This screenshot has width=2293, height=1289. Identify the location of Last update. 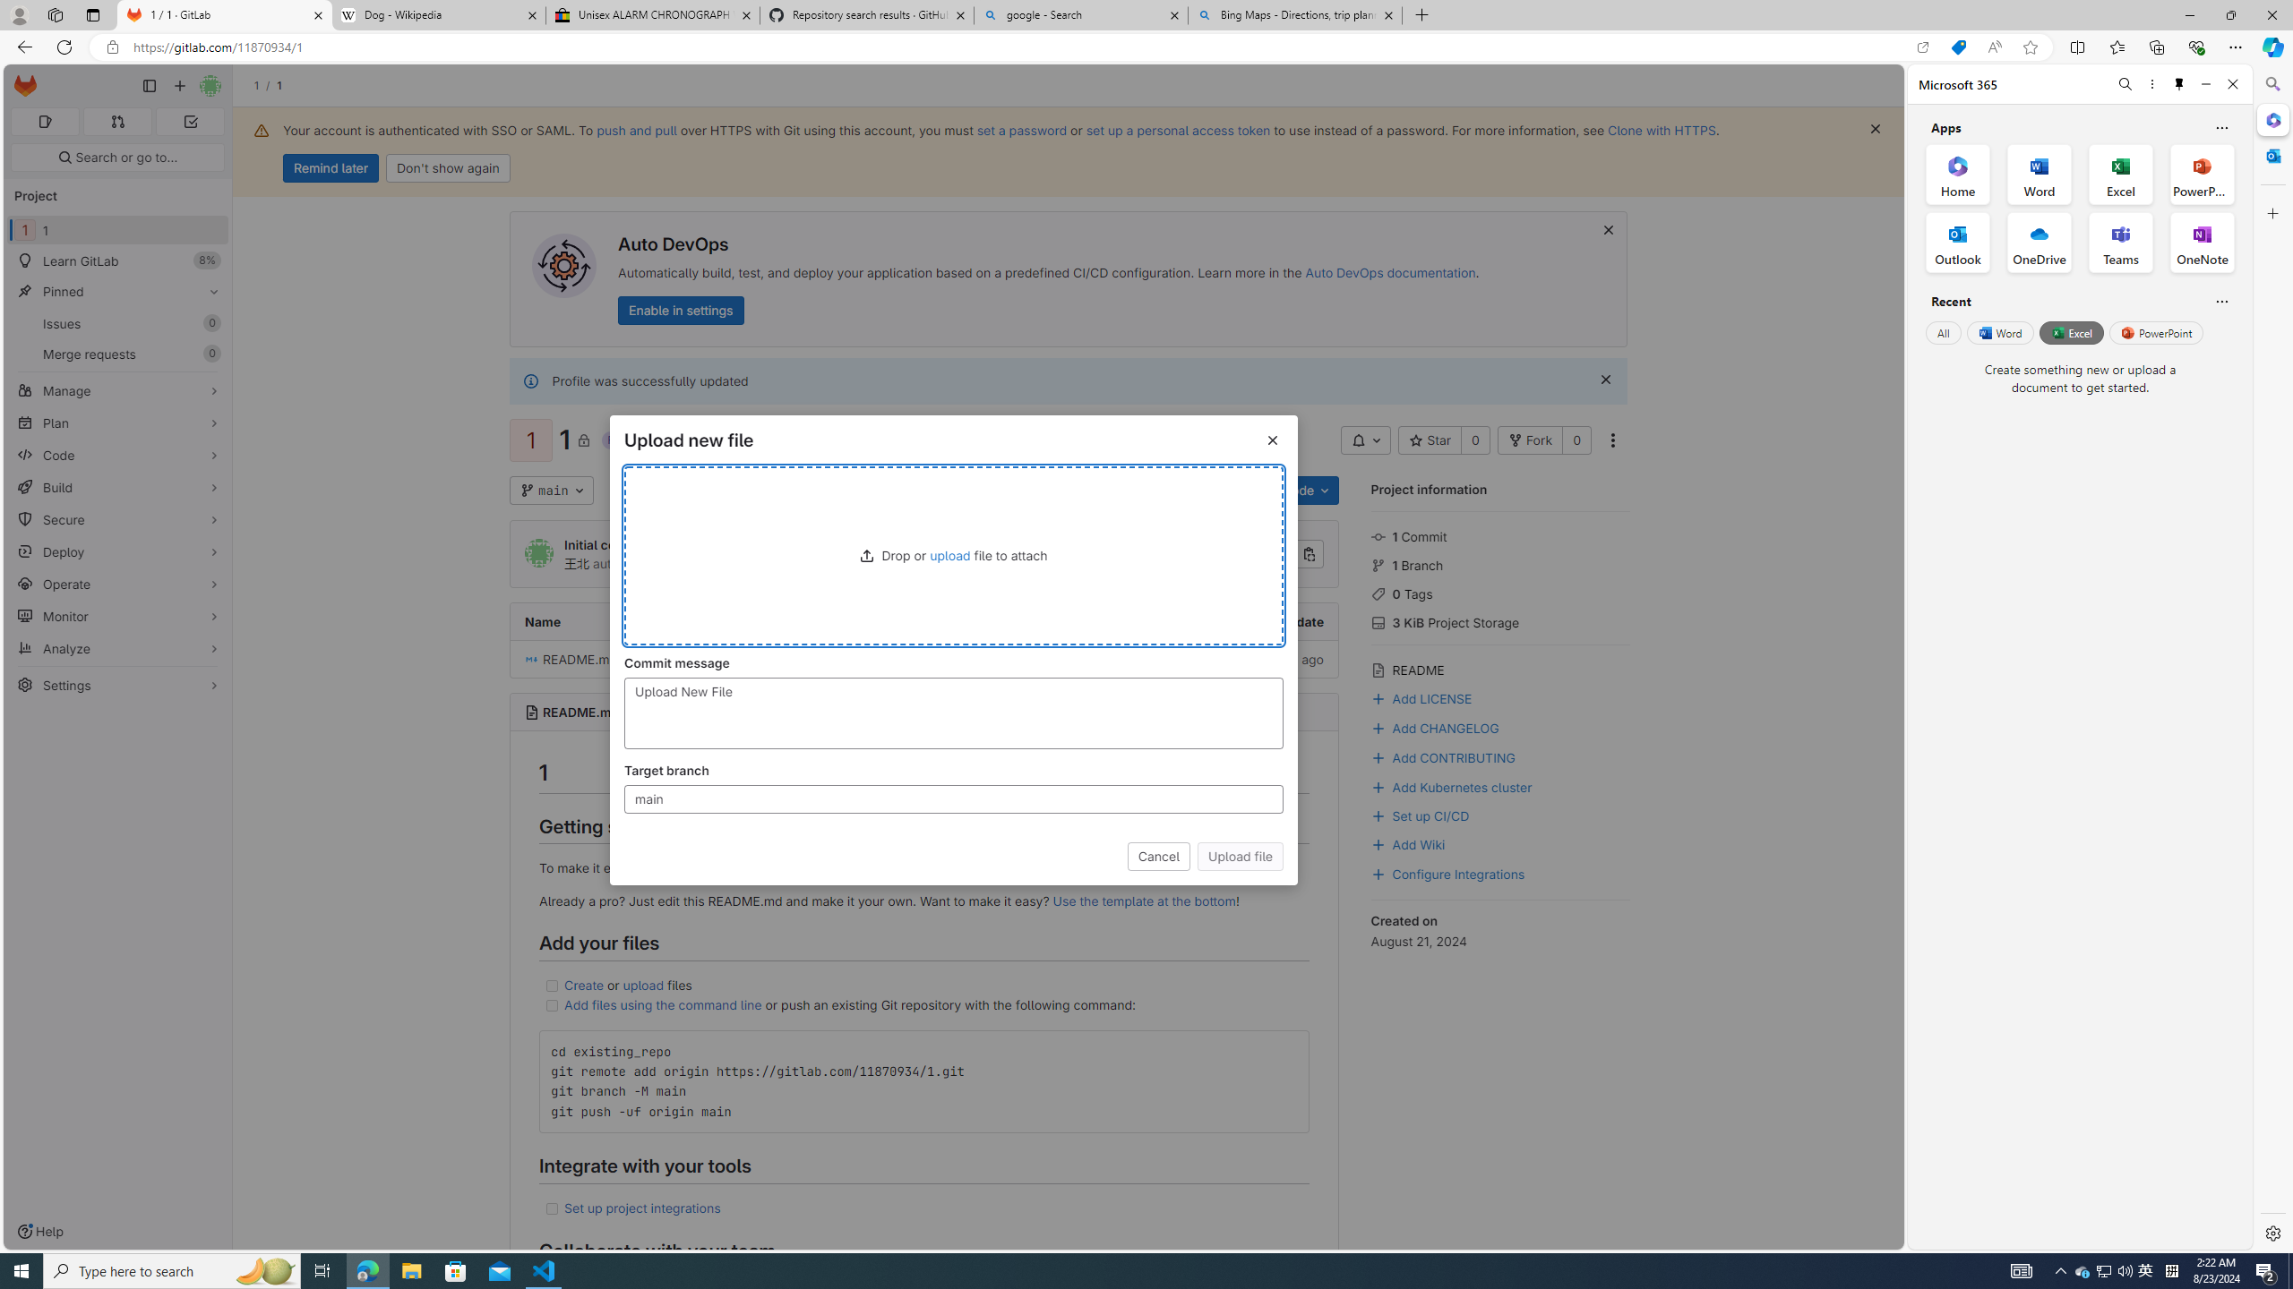
(1200, 621).